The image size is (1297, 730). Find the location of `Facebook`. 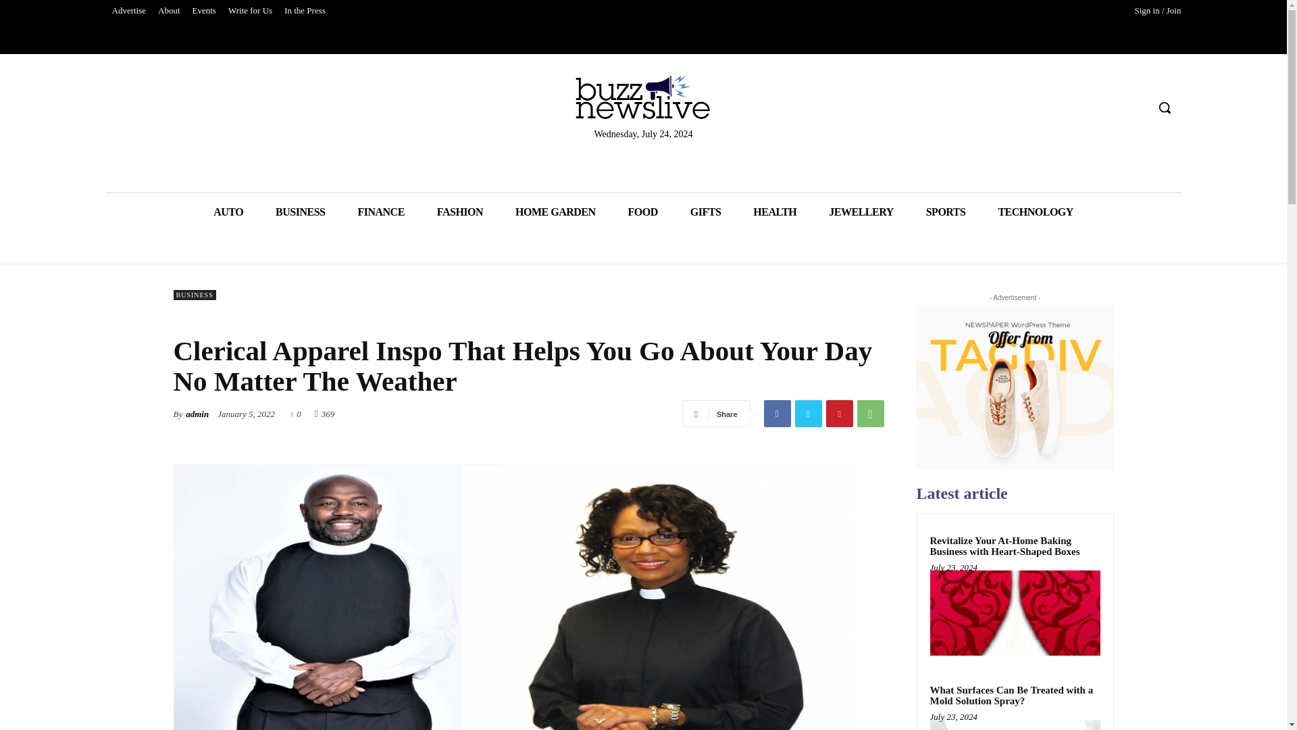

Facebook is located at coordinates (777, 413).